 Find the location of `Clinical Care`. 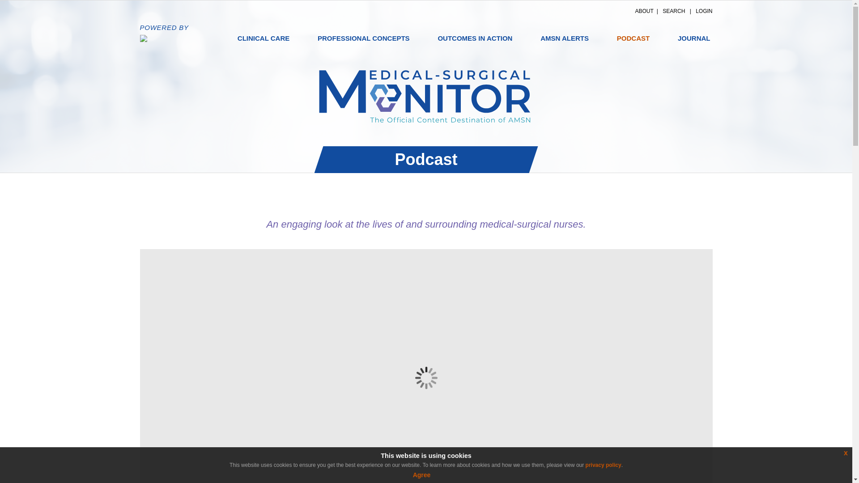

Clinical Care is located at coordinates (264, 38).